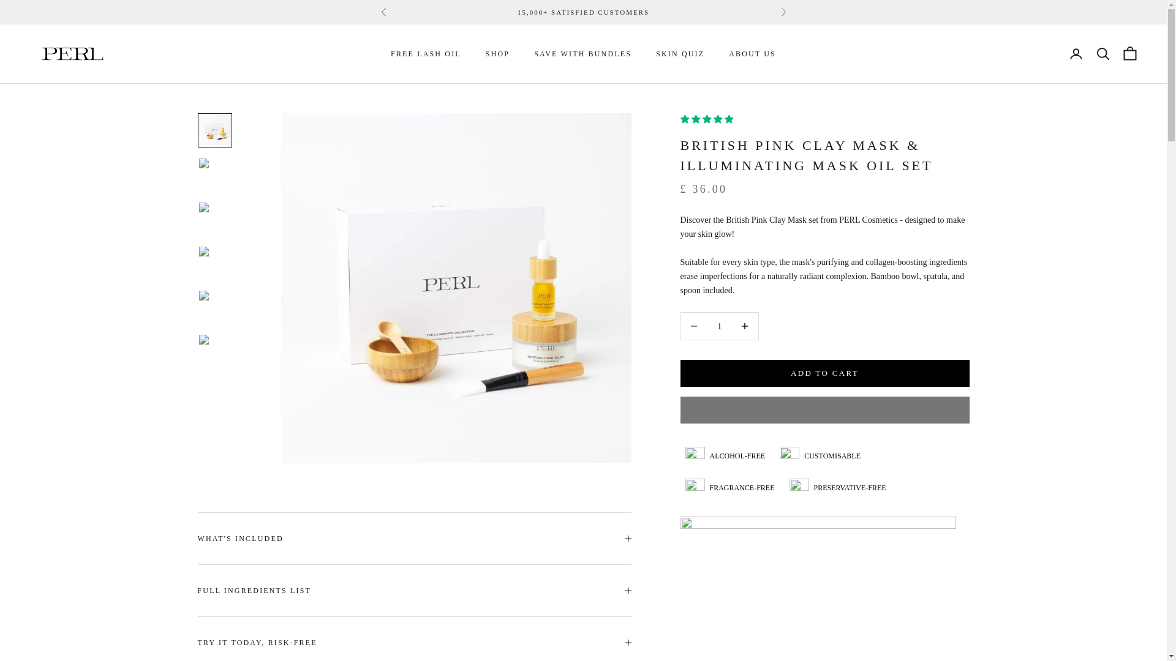  Describe the element at coordinates (72, 54) in the screenshot. I see `PERL Cosmetics` at that location.